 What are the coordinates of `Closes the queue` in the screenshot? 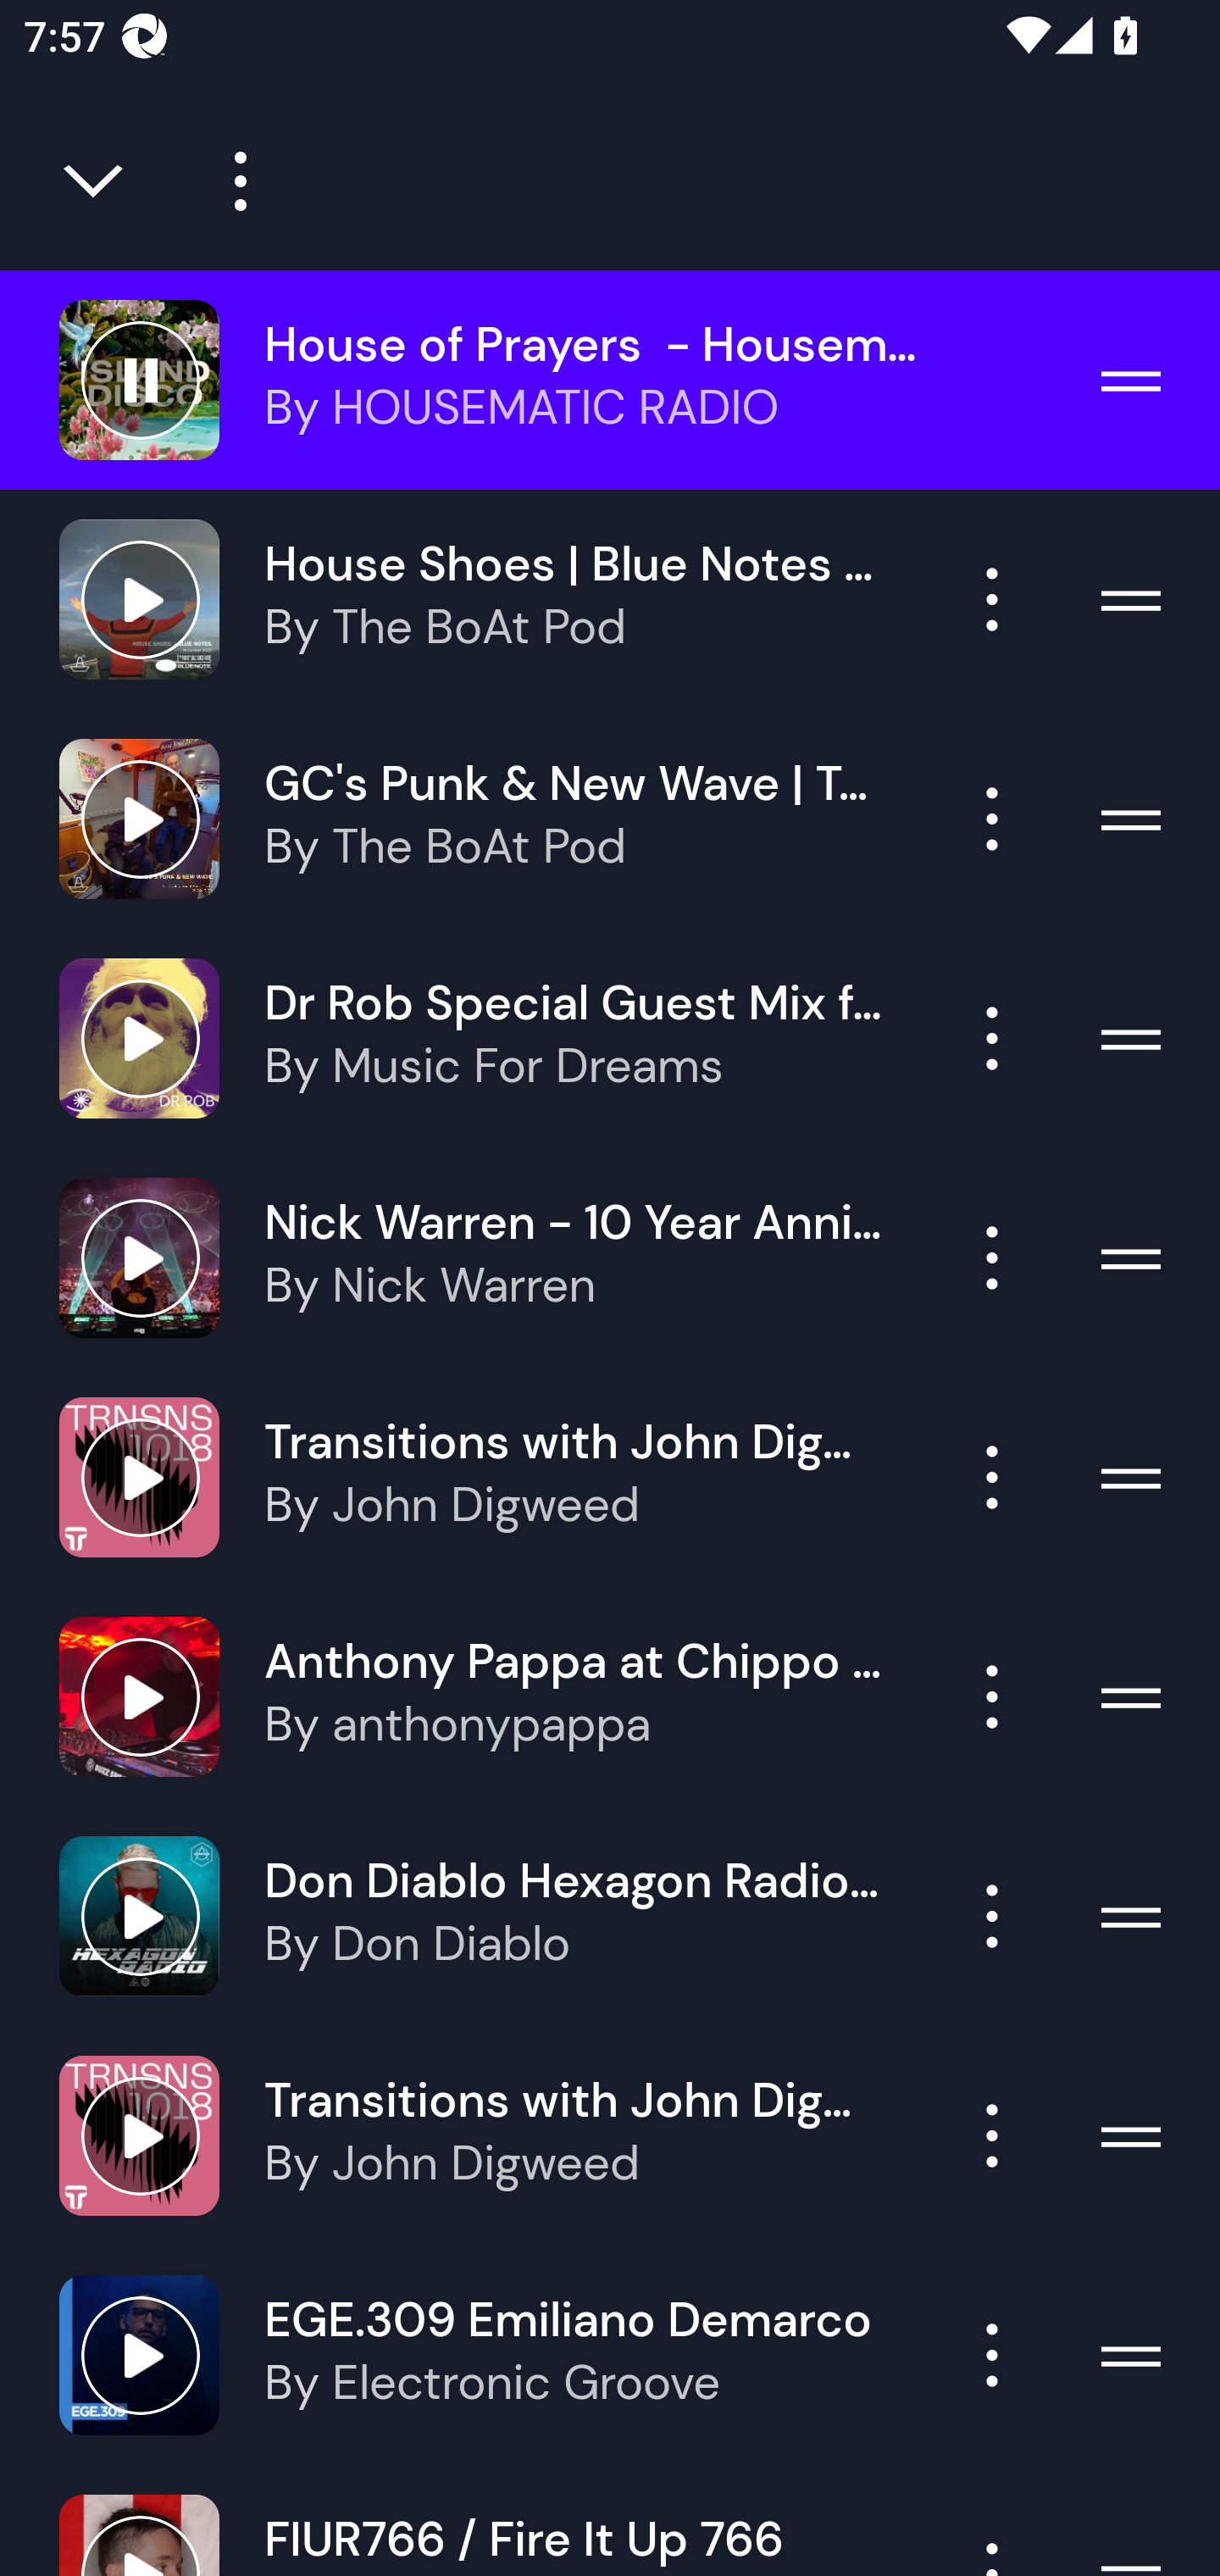 It's located at (96, 181).